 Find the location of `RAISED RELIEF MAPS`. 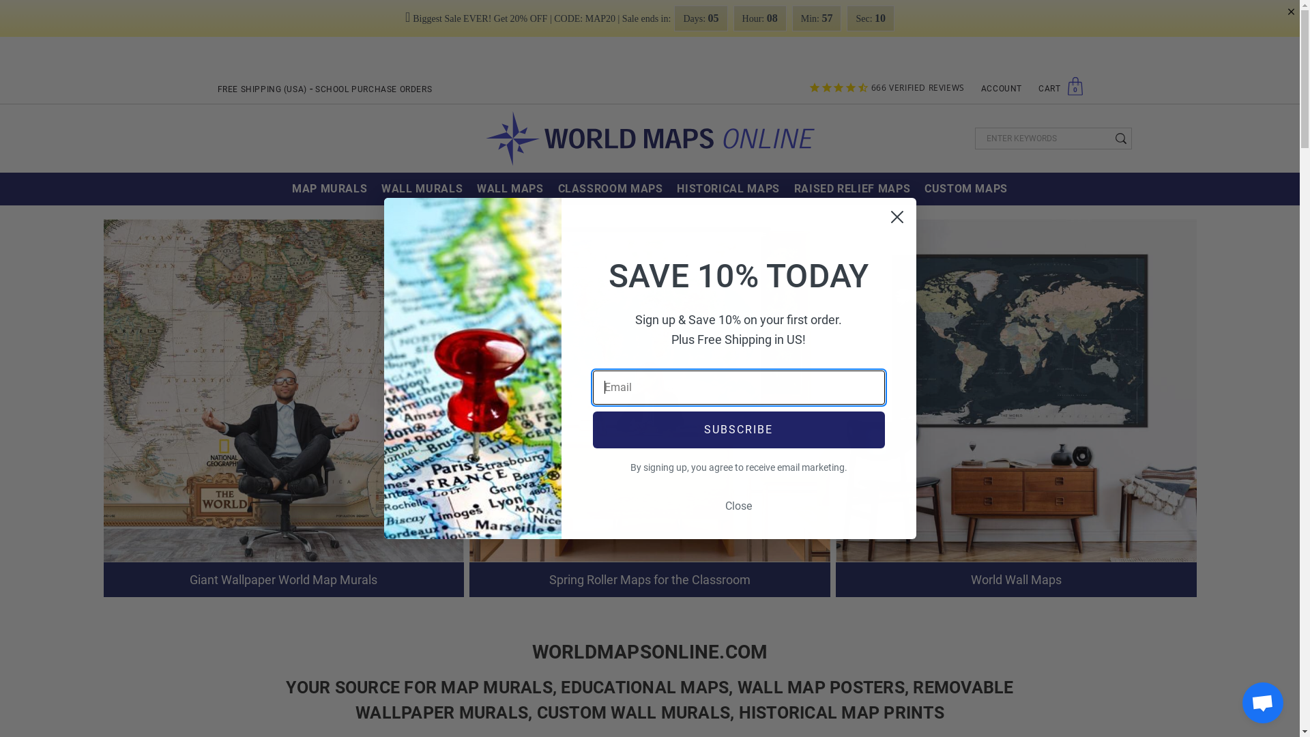

RAISED RELIEF MAPS is located at coordinates (851, 189).